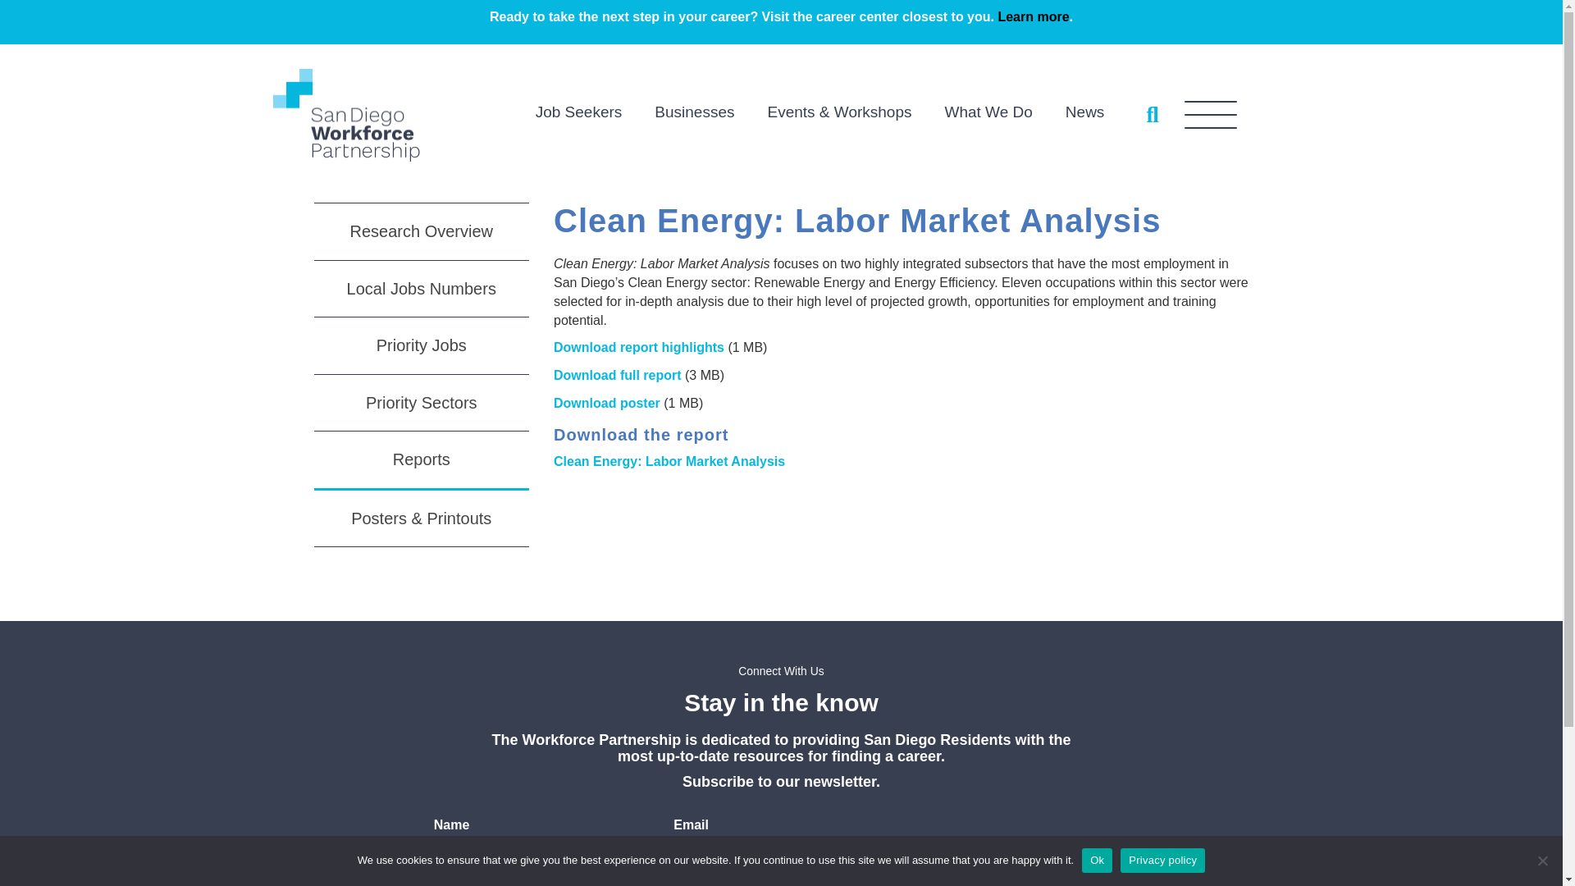 The height and width of the screenshot is (886, 1575). I want to click on Toggle navigation, so click(1211, 115).